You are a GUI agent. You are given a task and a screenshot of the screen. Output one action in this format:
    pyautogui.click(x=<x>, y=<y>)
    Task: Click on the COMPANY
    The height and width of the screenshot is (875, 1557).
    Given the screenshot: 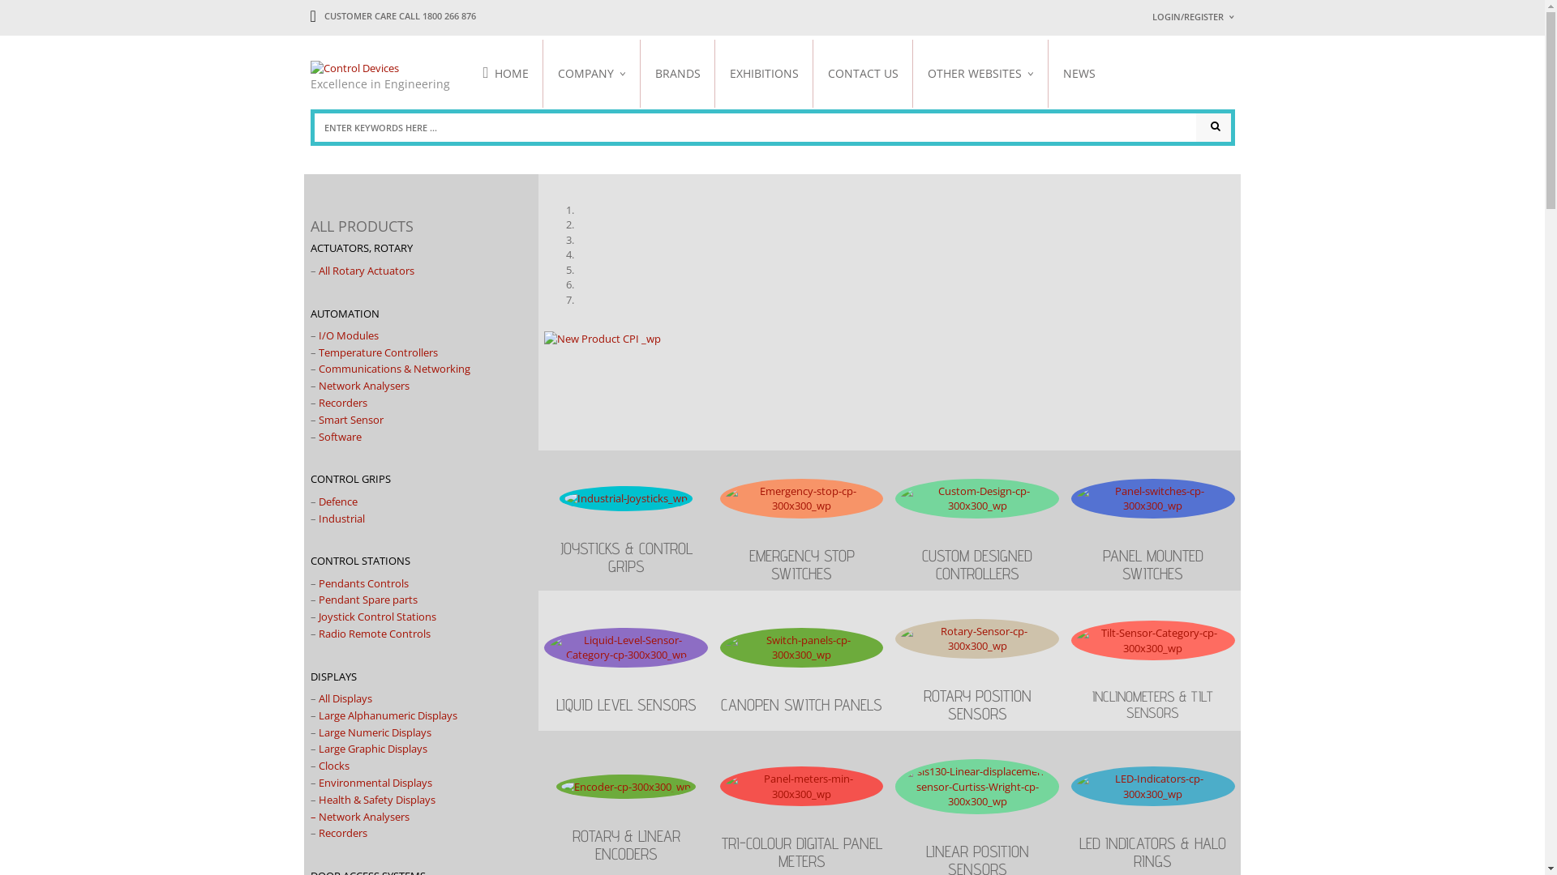 What is the action you would take?
    pyautogui.click(x=592, y=73)
    